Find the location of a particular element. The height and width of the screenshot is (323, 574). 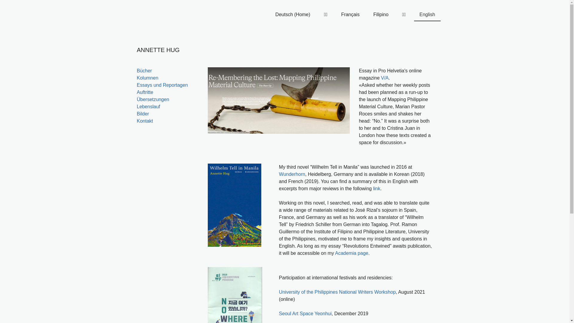

Academia page is located at coordinates (352, 253).